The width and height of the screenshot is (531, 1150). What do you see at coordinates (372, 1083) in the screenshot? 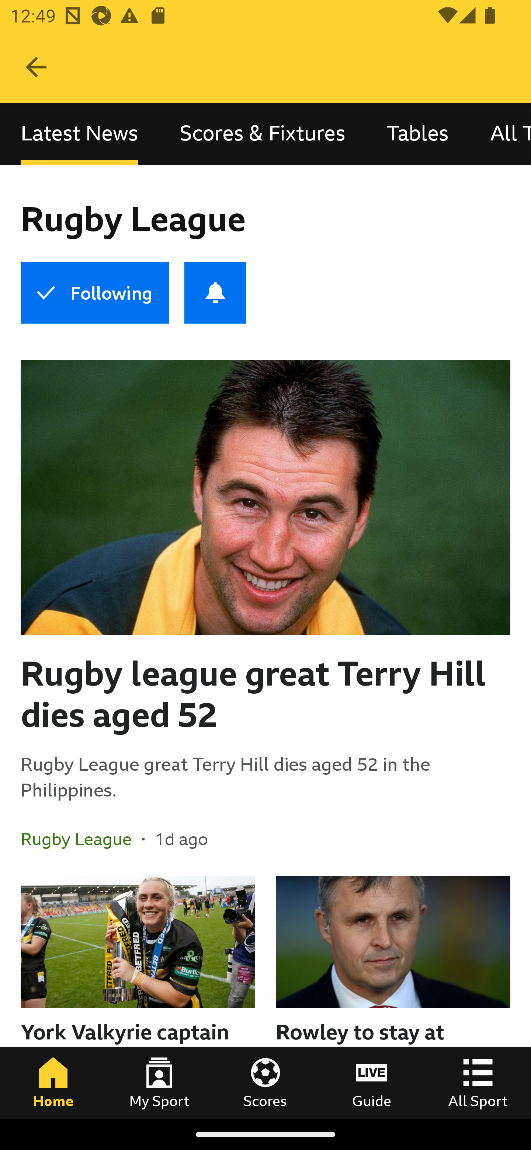
I see `Guide` at bounding box center [372, 1083].